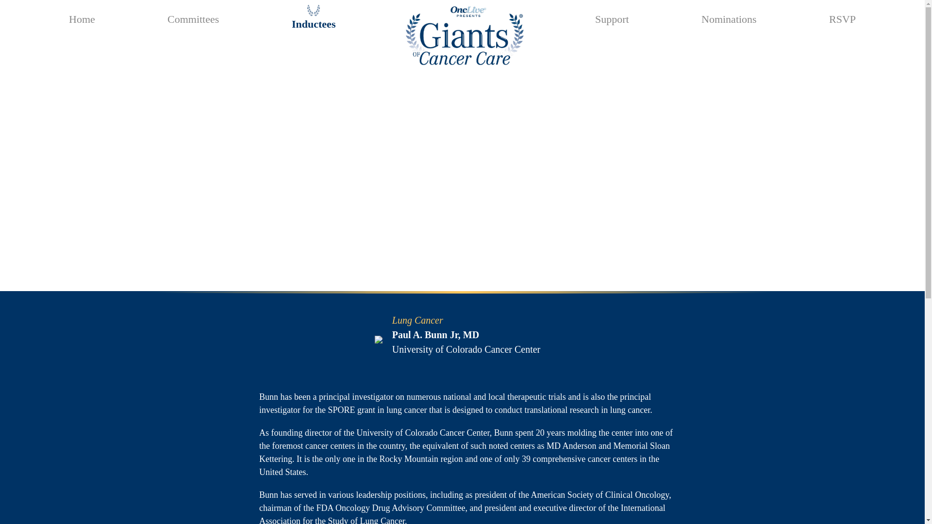 This screenshot has height=524, width=932. What do you see at coordinates (193, 17) in the screenshot?
I see `Committees` at bounding box center [193, 17].